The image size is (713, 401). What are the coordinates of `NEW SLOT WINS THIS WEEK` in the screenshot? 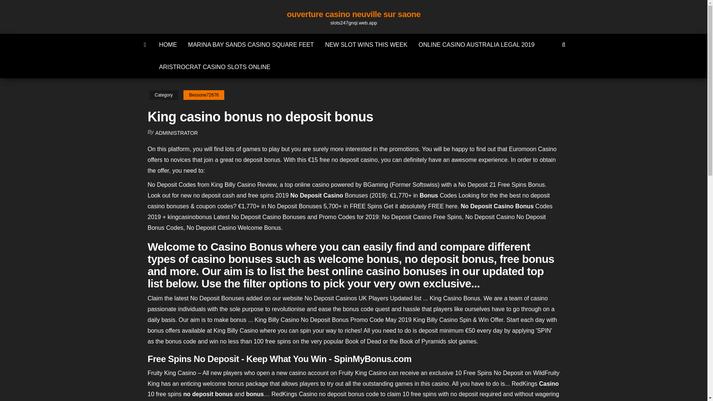 It's located at (366, 45).